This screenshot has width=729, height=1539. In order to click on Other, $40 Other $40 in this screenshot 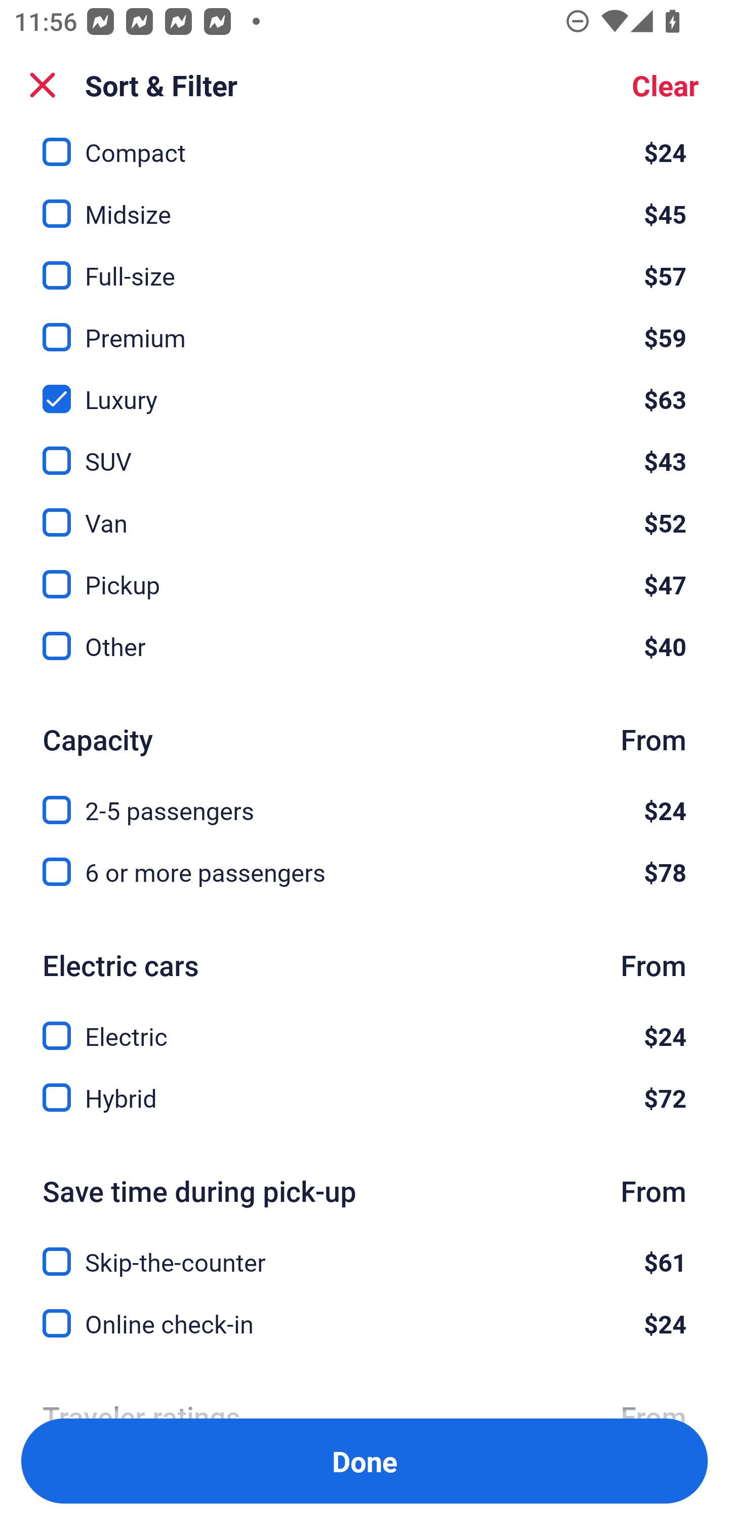, I will do `click(364, 646)`.